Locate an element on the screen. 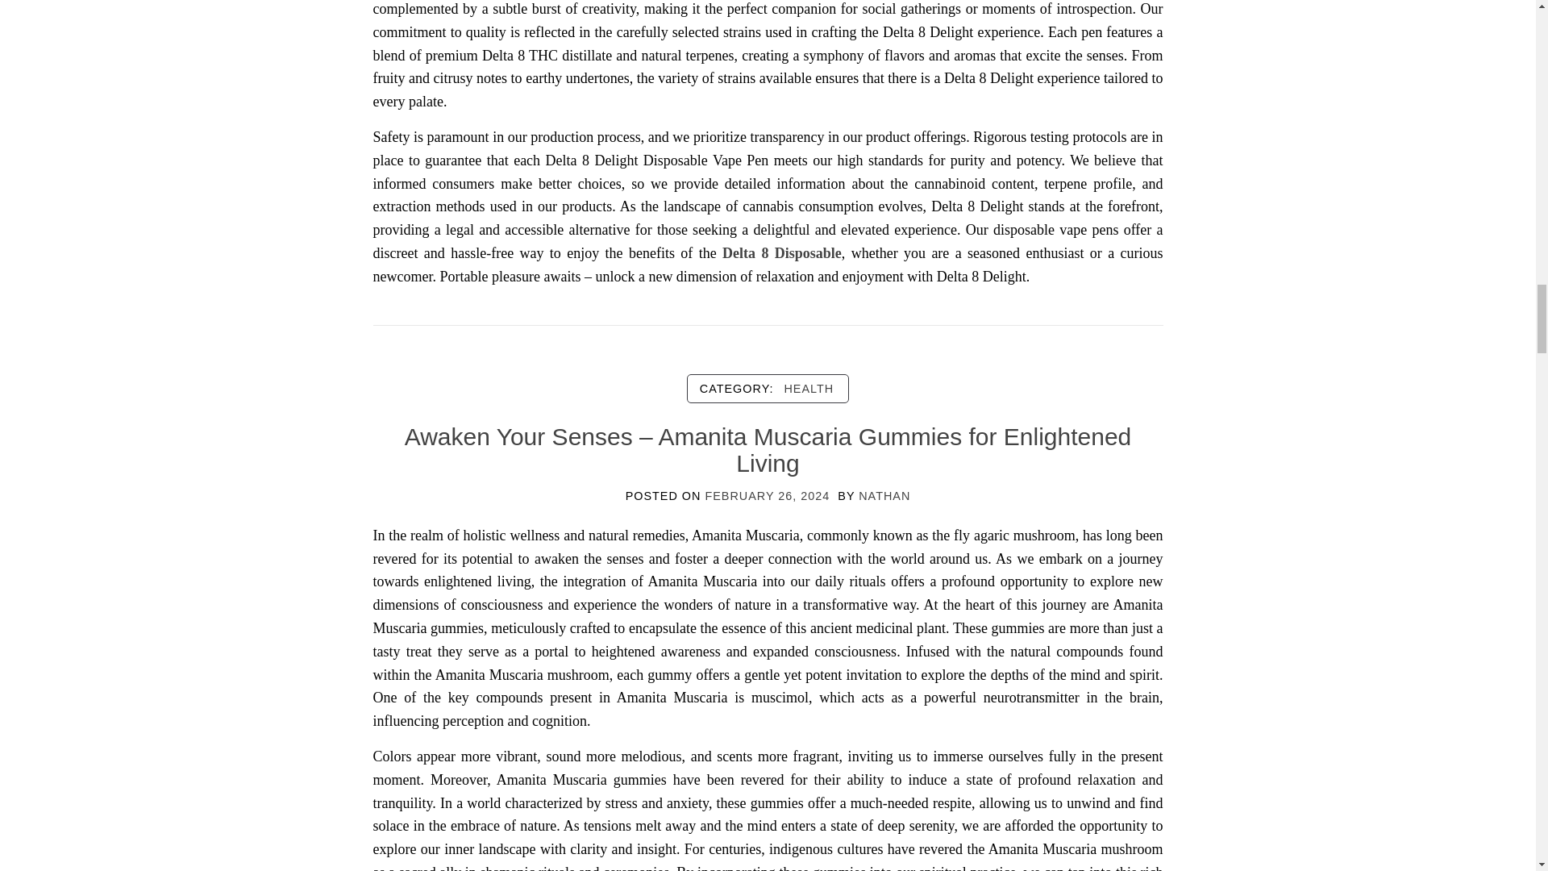  NATHAN is located at coordinates (884, 495).